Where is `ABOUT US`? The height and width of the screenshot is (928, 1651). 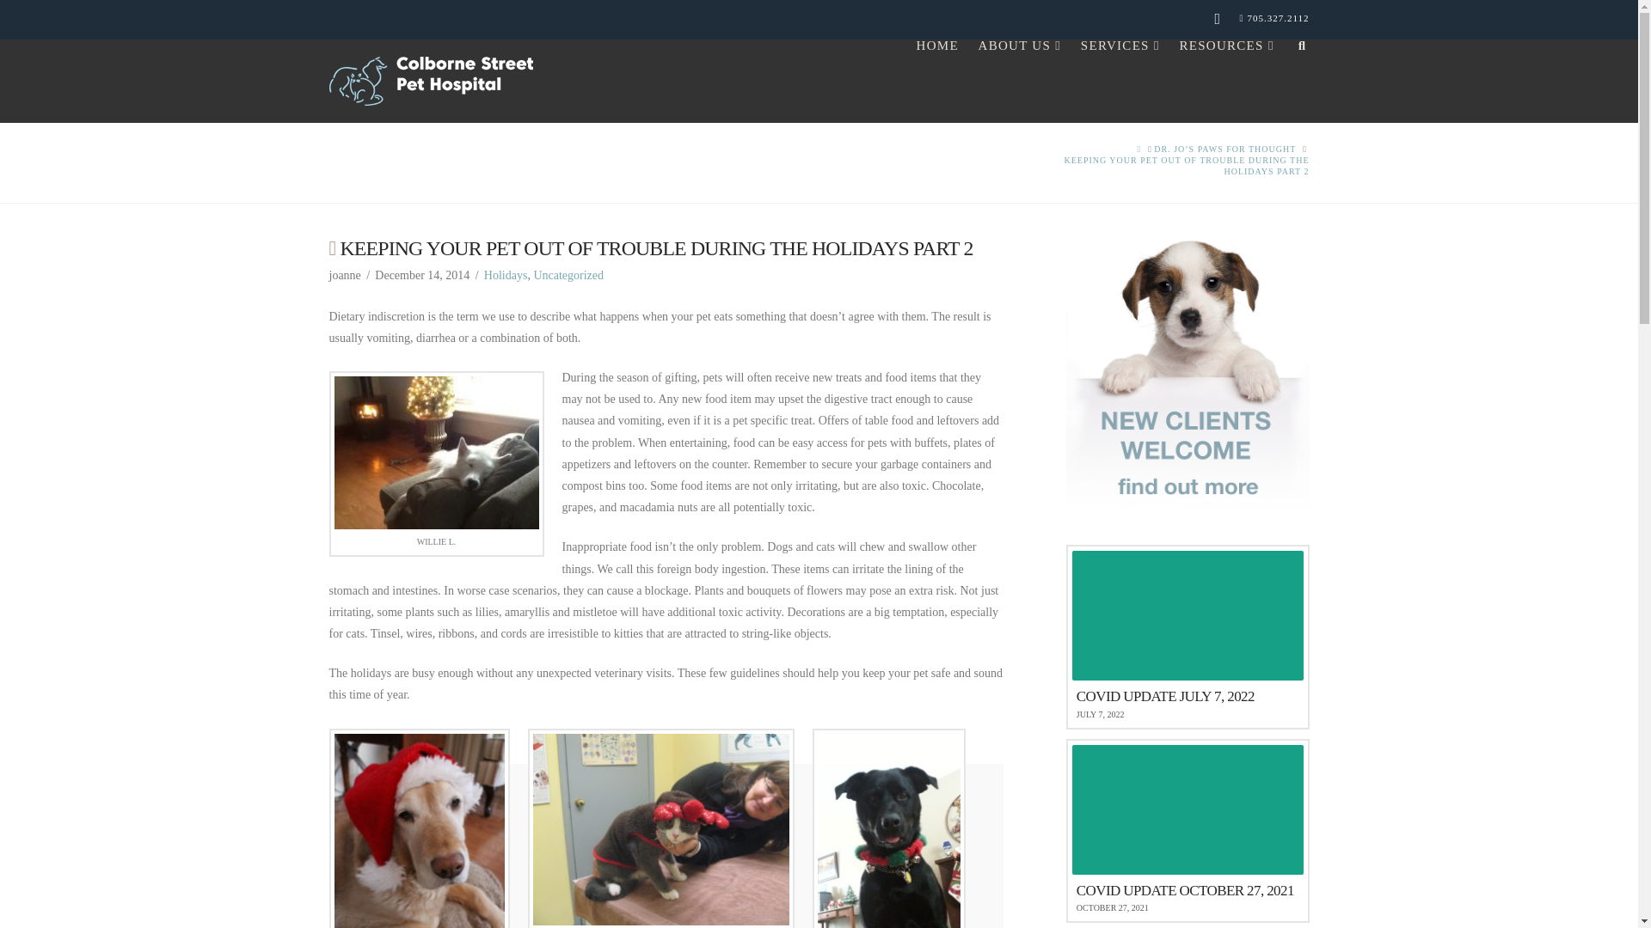
ABOUT US is located at coordinates (1018, 78).